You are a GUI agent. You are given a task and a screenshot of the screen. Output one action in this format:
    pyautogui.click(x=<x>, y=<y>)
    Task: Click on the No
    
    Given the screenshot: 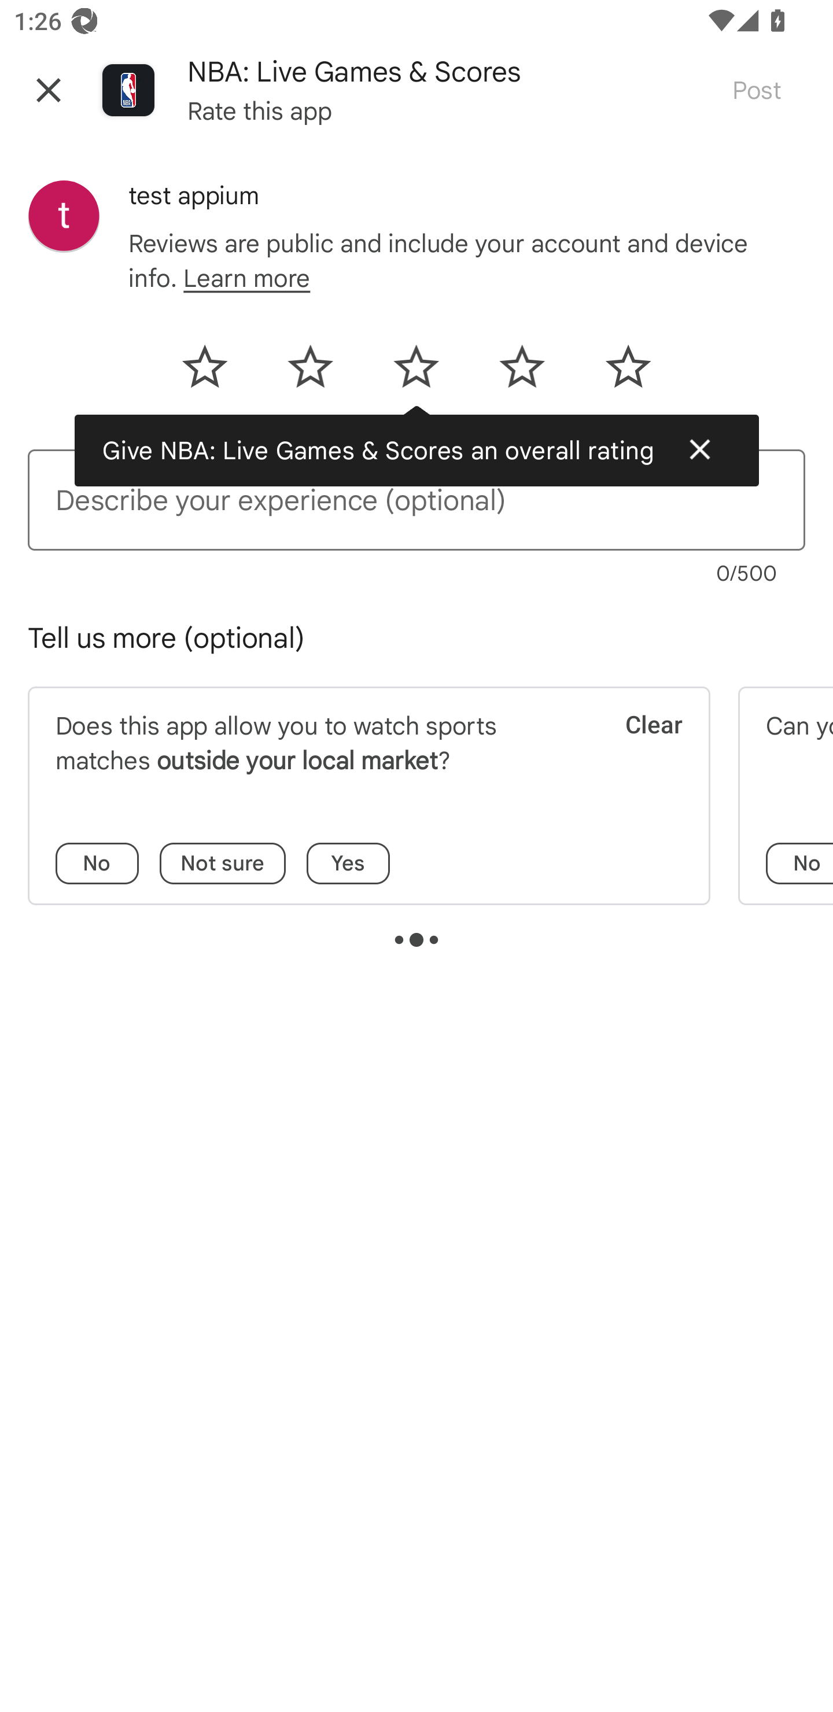 What is the action you would take?
    pyautogui.click(x=97, y=864)
    